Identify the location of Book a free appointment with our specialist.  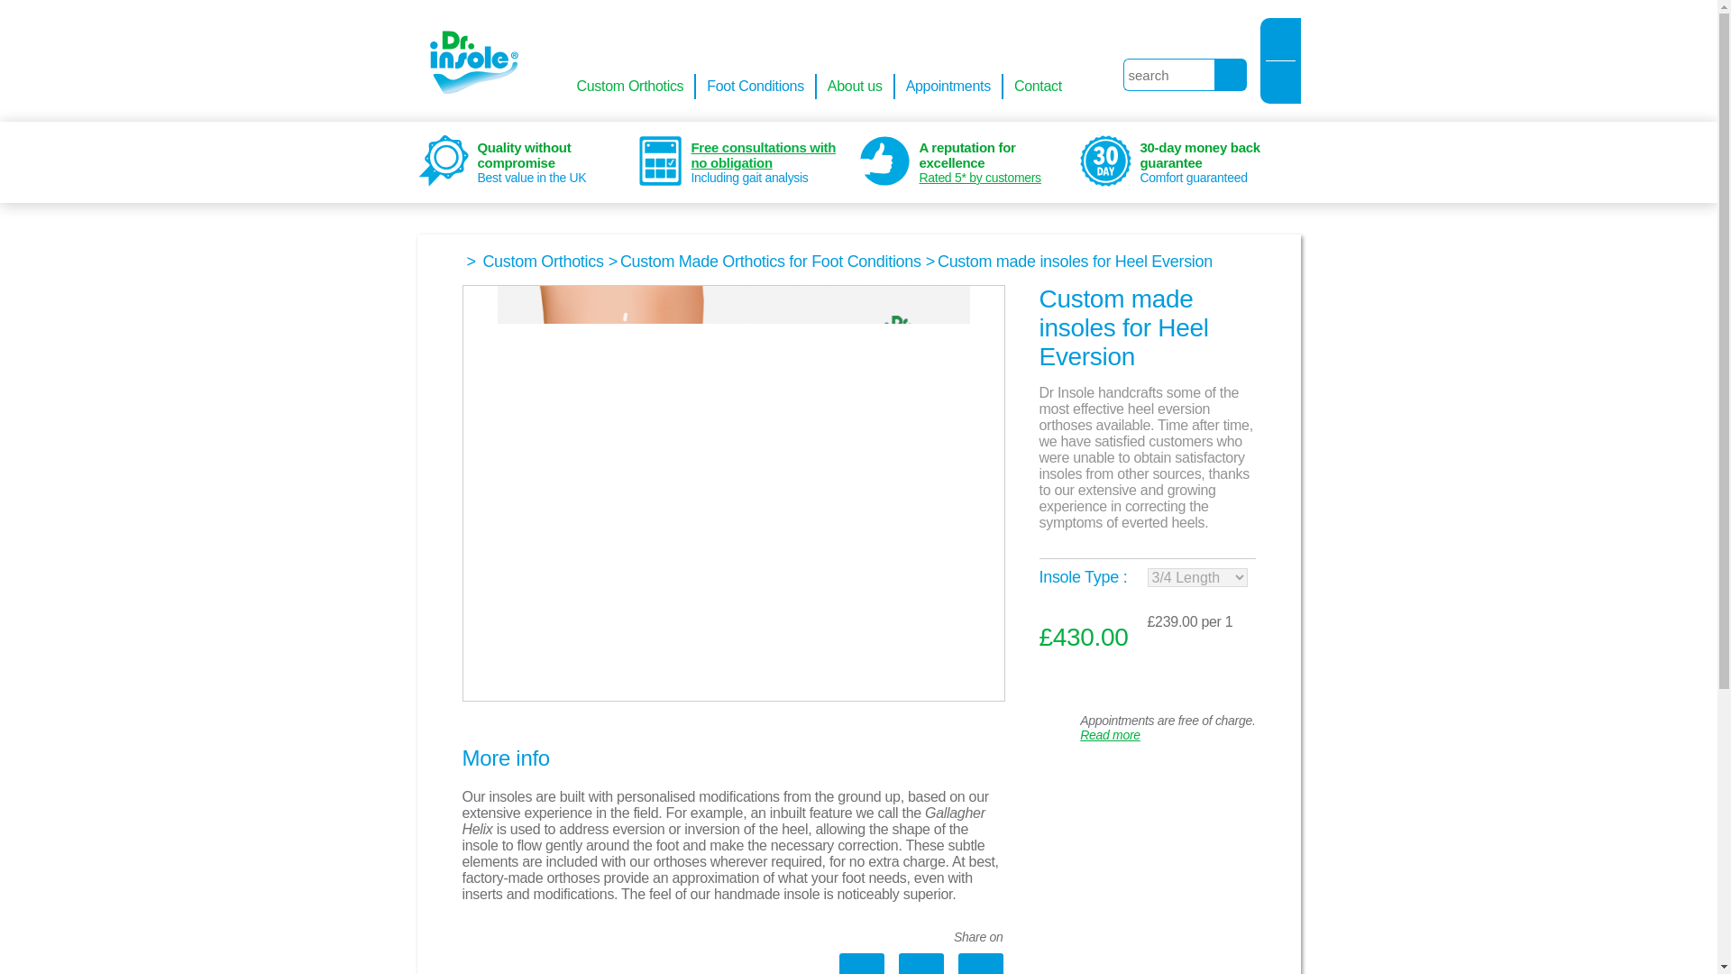
(1113, 682).